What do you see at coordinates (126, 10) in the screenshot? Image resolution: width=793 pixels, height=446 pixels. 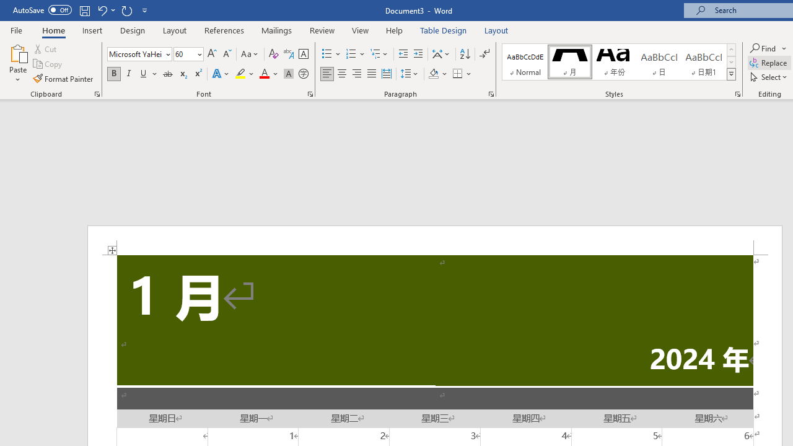 I see `Repeat Doc Close` at bounding box center [126, 10].